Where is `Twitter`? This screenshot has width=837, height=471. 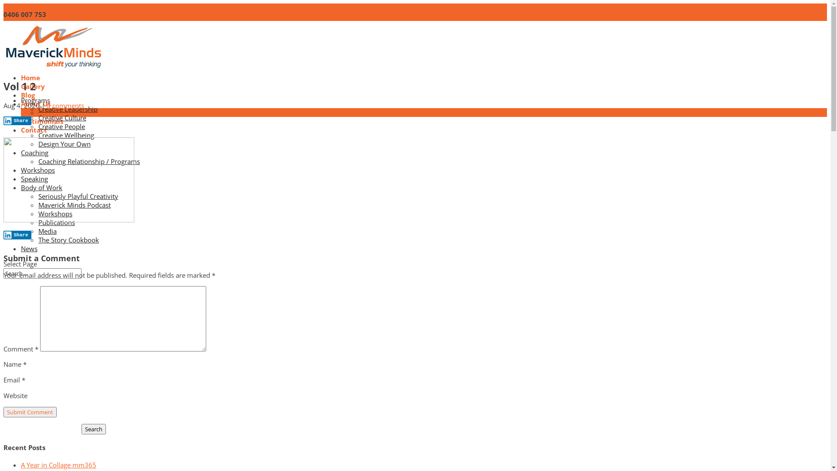 Twitter is located at coordinates (33, 38).